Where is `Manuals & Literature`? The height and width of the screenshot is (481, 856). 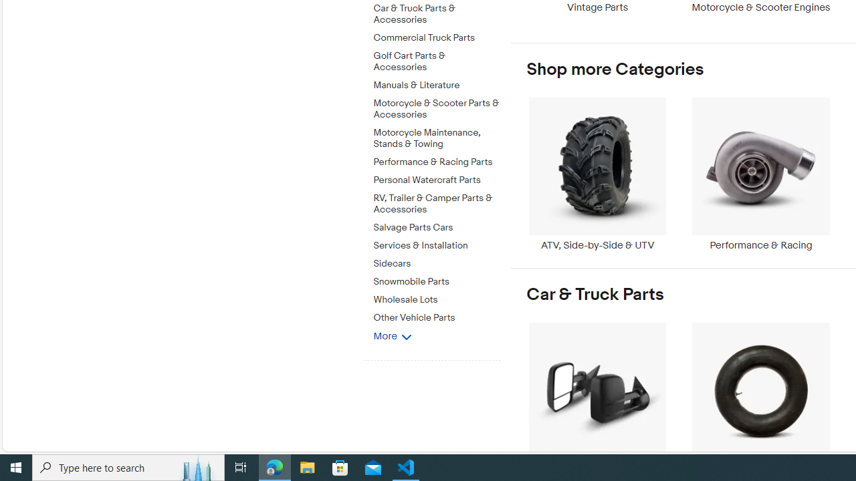
Manuals & Literature is located at coordinates (437, 83).